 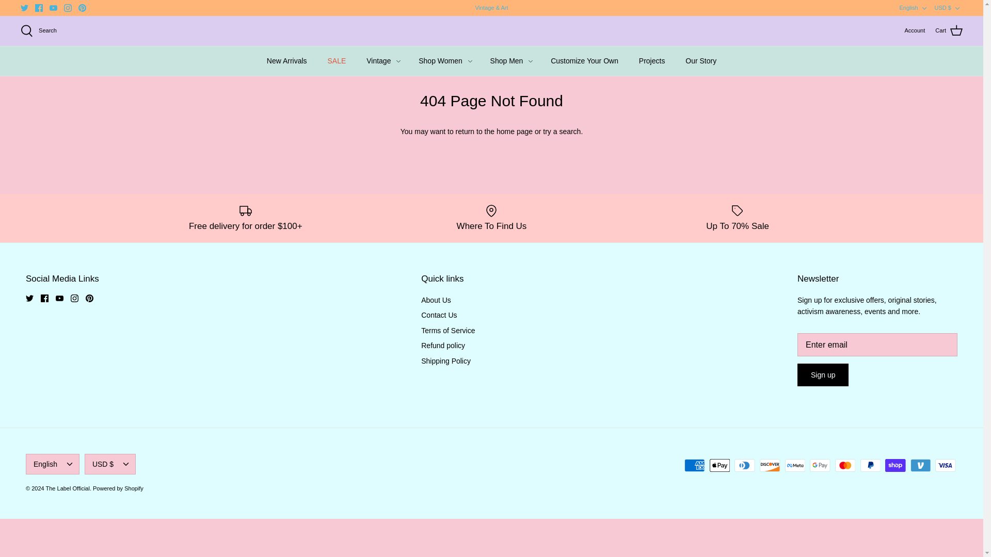 I want to click on Pinterest, so click(x=82, y=7).